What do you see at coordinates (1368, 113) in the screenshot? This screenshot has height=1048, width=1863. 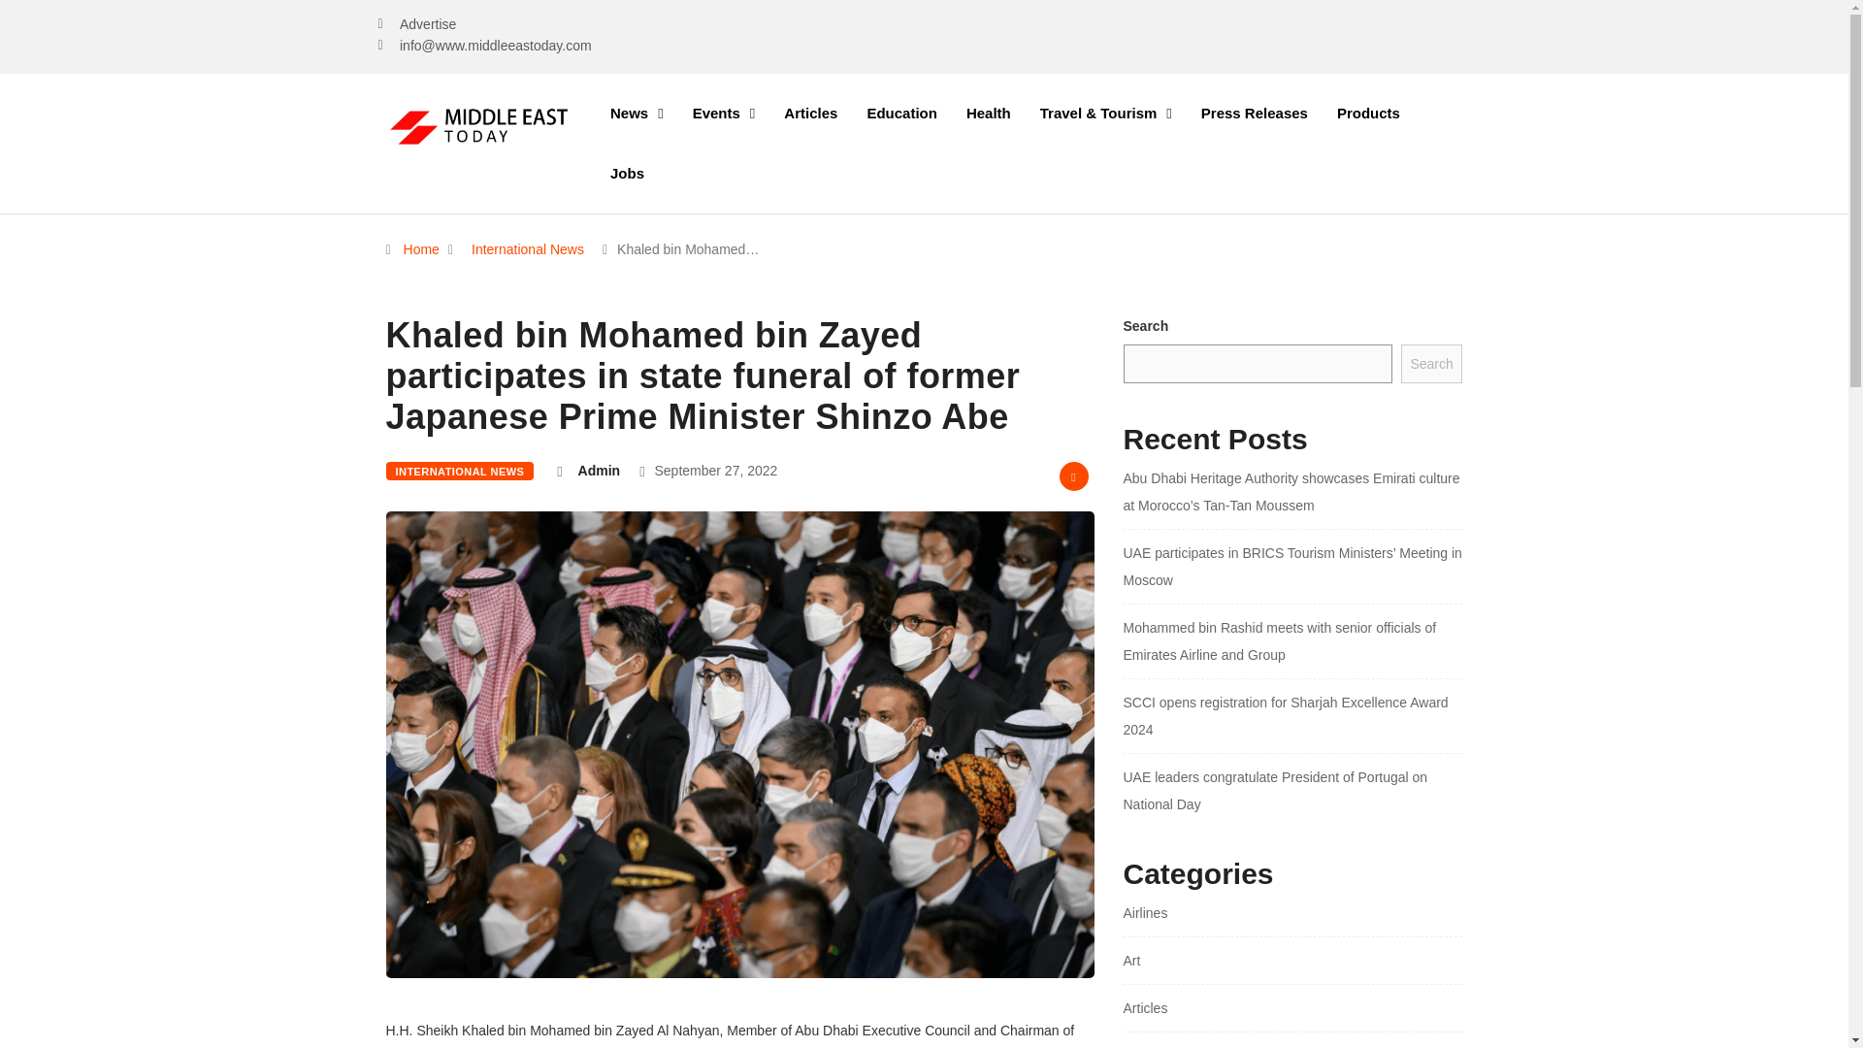 I see `Products` at bounding box center [1368, 113].